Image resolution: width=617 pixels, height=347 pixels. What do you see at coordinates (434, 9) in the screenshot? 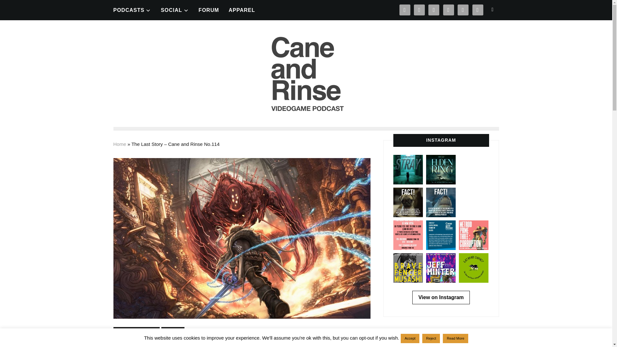
I see `THREADS` at bounding box center [434, 9].